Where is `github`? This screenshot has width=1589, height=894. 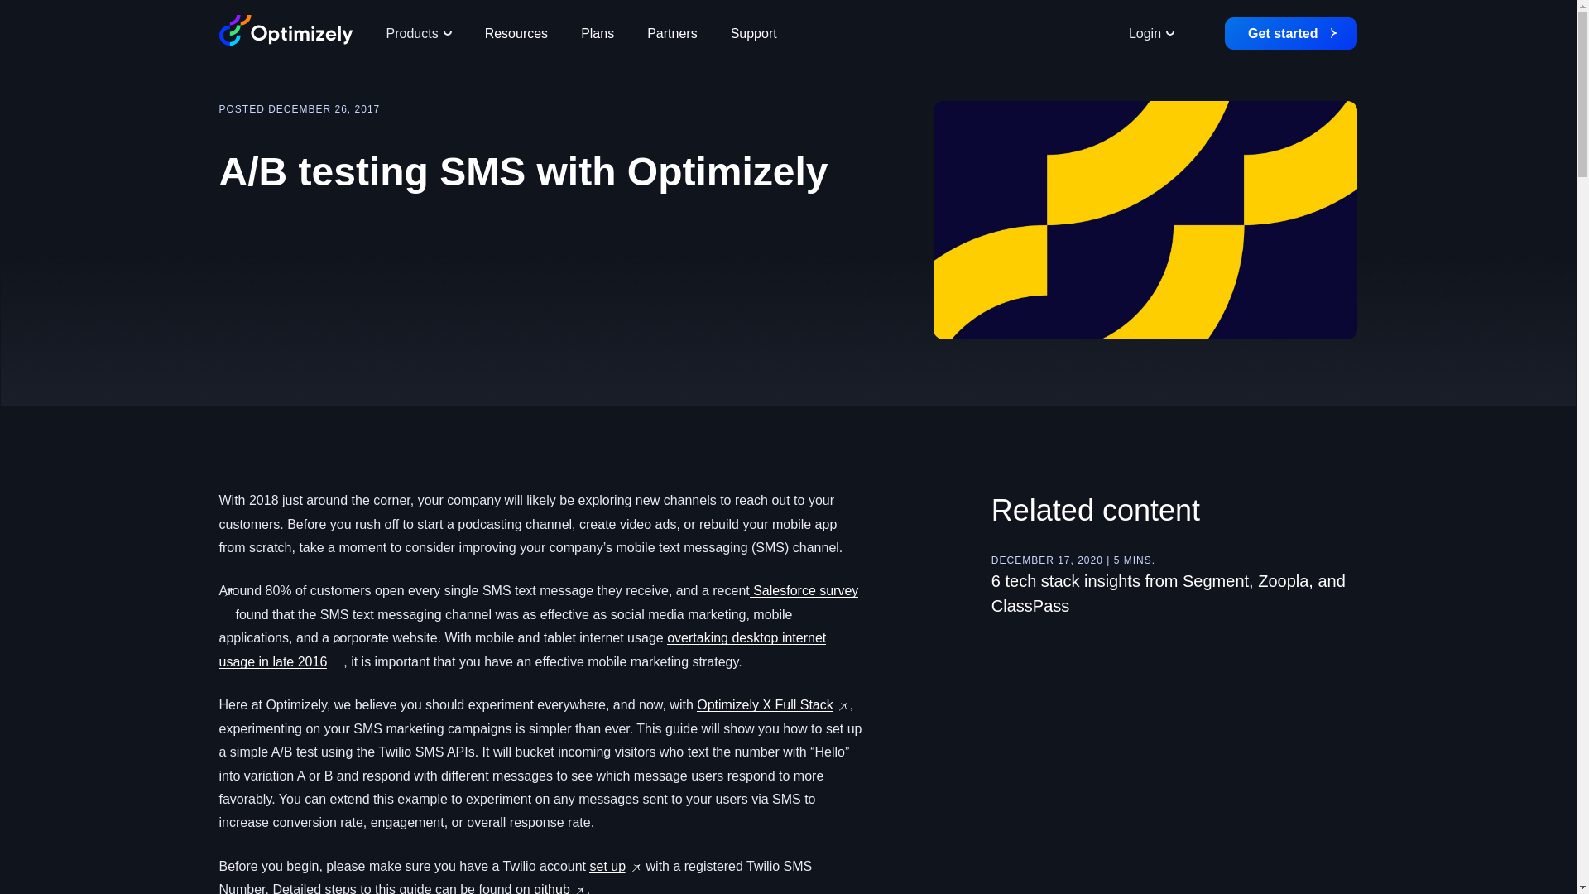 github is located at coordinates (552, 887).